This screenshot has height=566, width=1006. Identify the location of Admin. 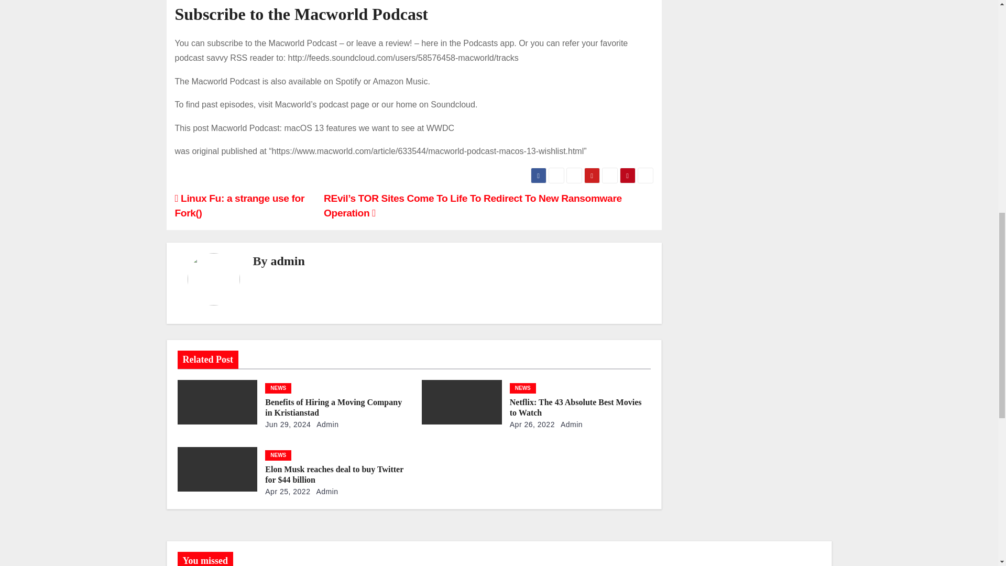
(570, 424).